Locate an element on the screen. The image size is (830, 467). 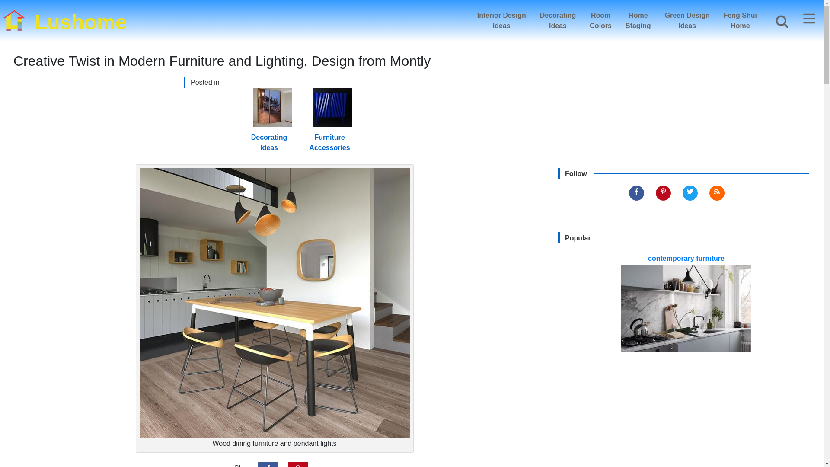
Lushome is located at coordinates (740, 21).